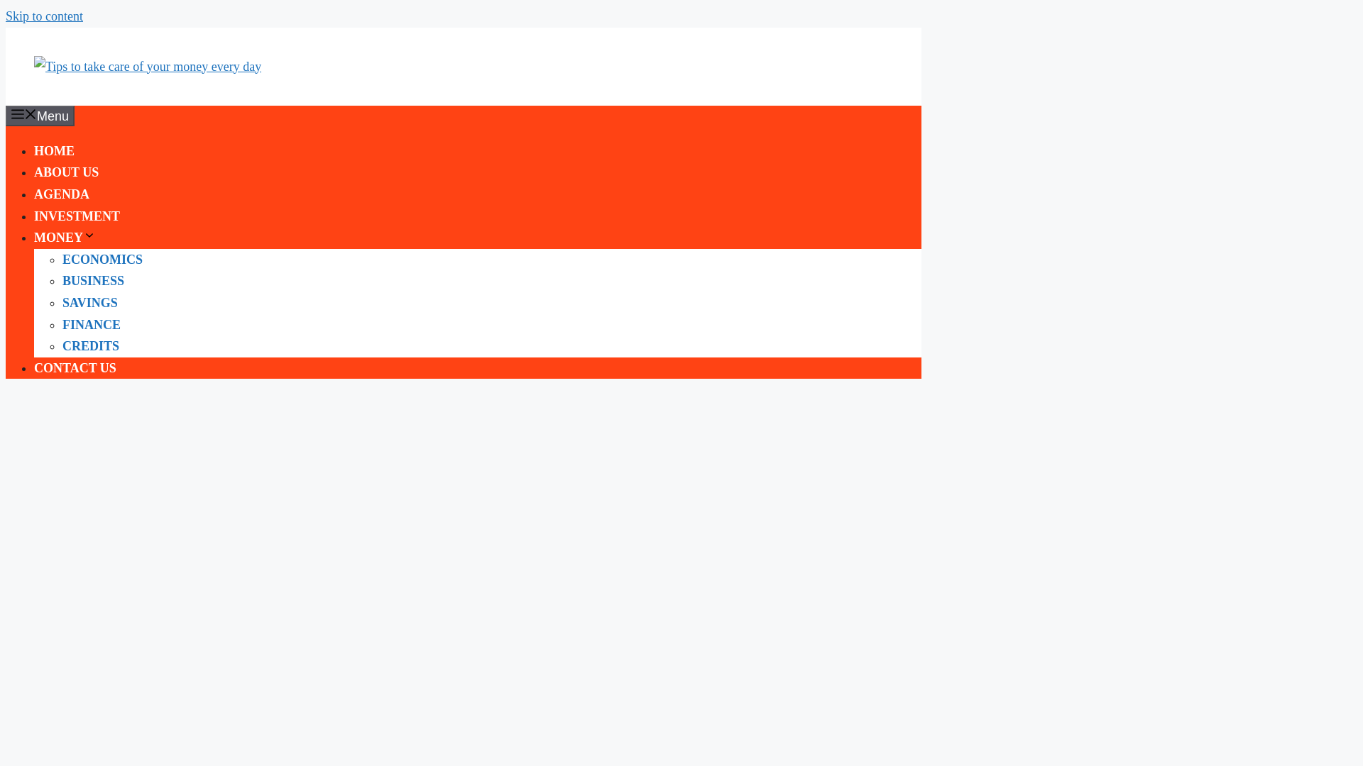 The width and height of the screenshot is (1363, 766). What do you see at coordinates (44, 16) in the screenshot?
I see `Skip to content` at bounding box center [44, 16].